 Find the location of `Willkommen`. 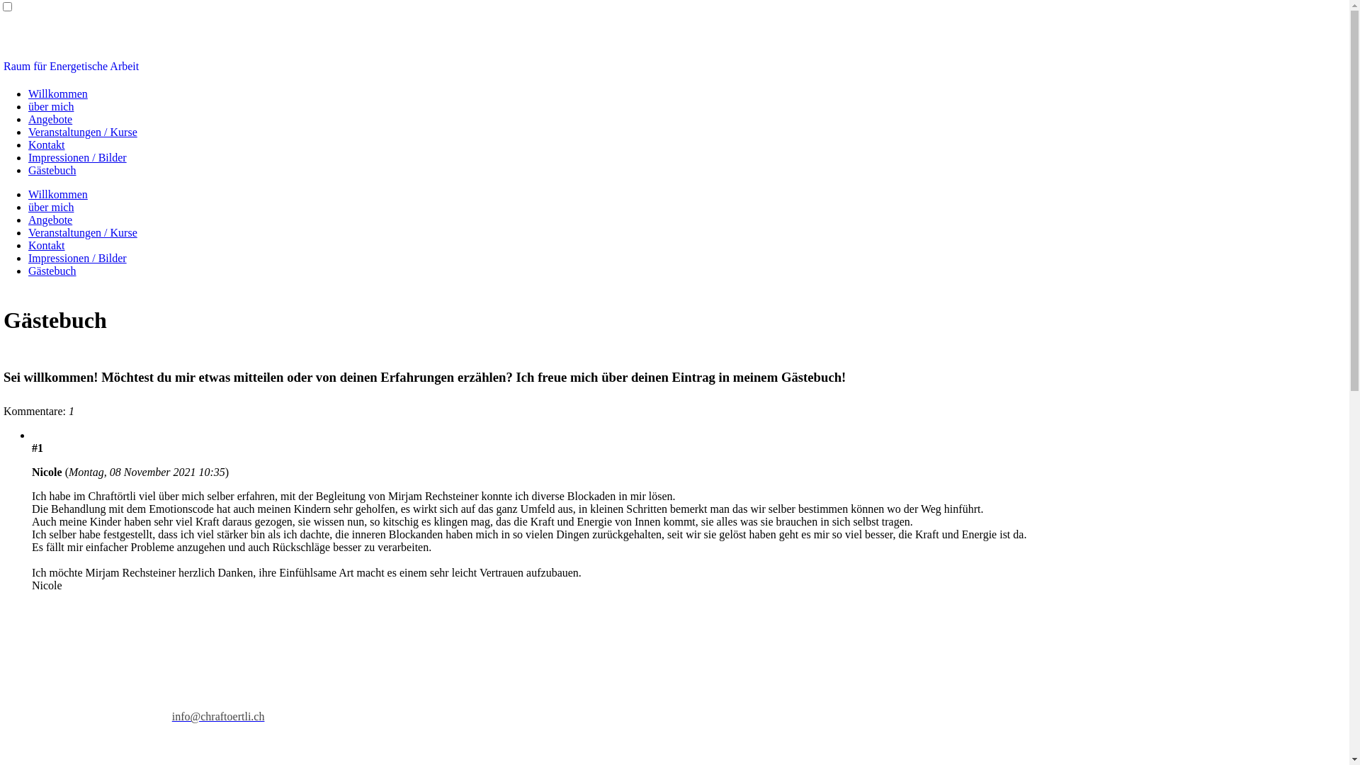

Willkommen is located at coordinates (58, 93).